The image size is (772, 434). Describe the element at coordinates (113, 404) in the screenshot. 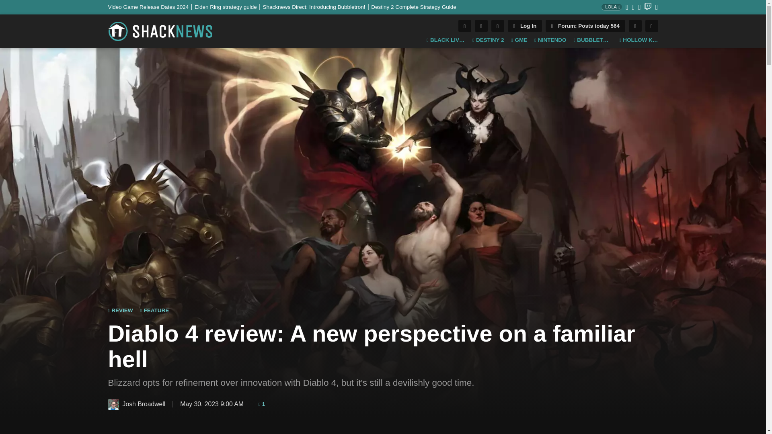

I see ` Josh Broadwell` at that location.